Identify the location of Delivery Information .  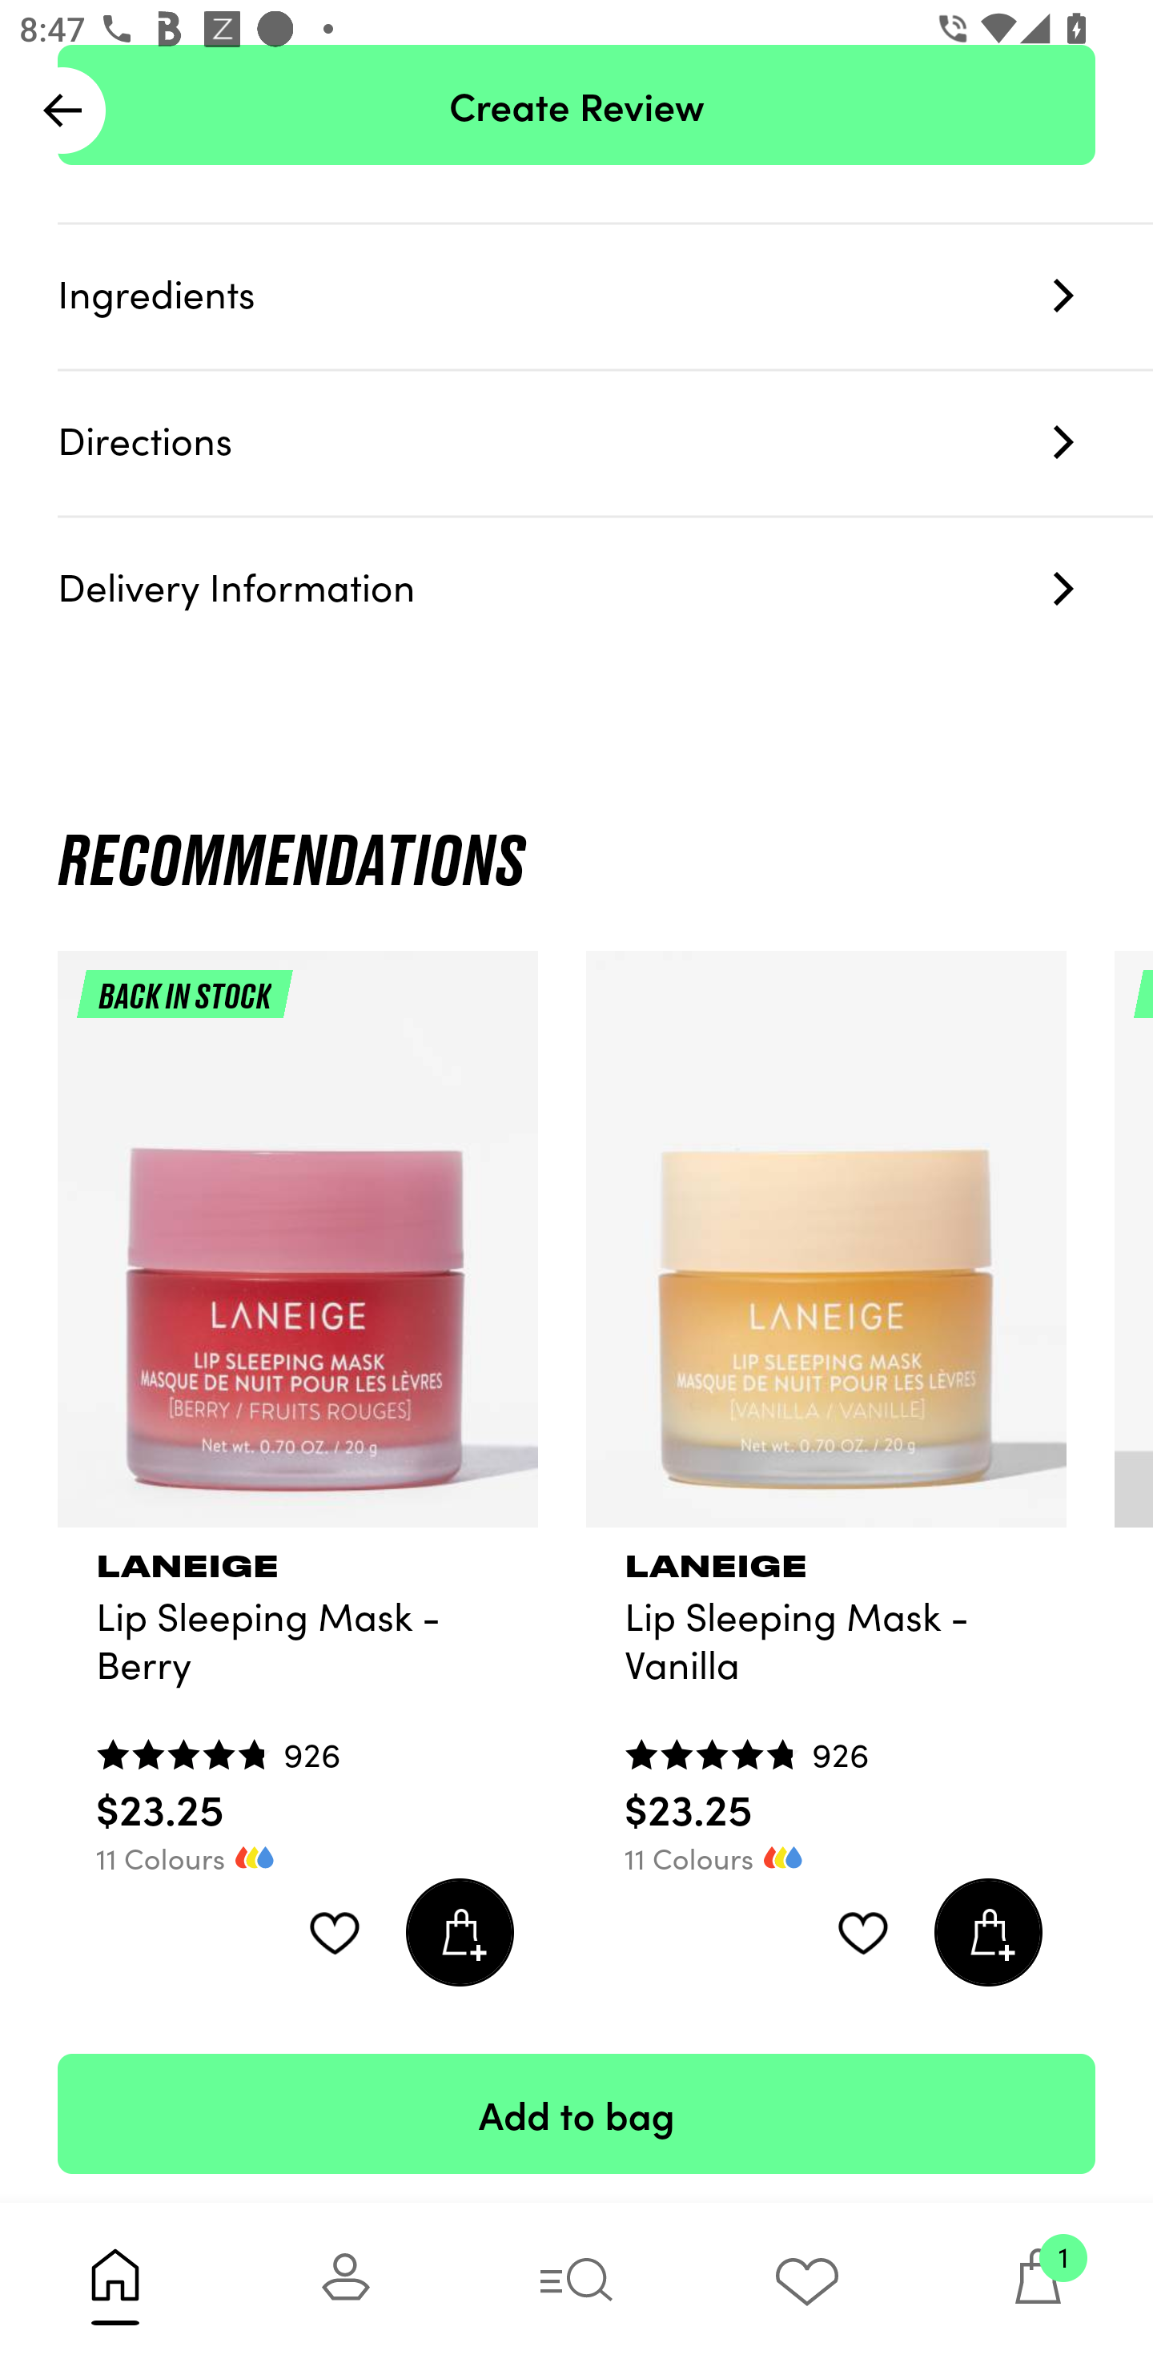
(605, 590).